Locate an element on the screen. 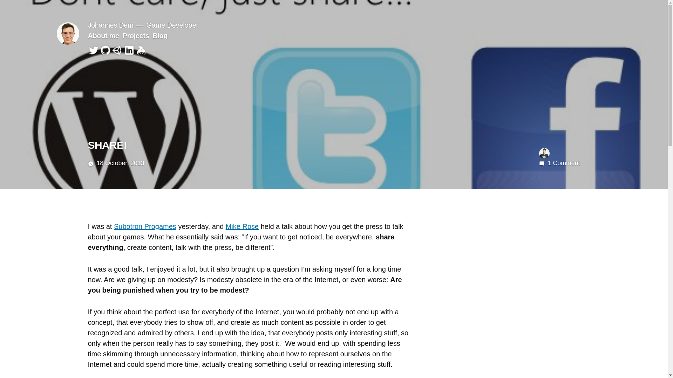 The height and width of the screenshot is (378, 673). Github is located at coordinates (105, 50).